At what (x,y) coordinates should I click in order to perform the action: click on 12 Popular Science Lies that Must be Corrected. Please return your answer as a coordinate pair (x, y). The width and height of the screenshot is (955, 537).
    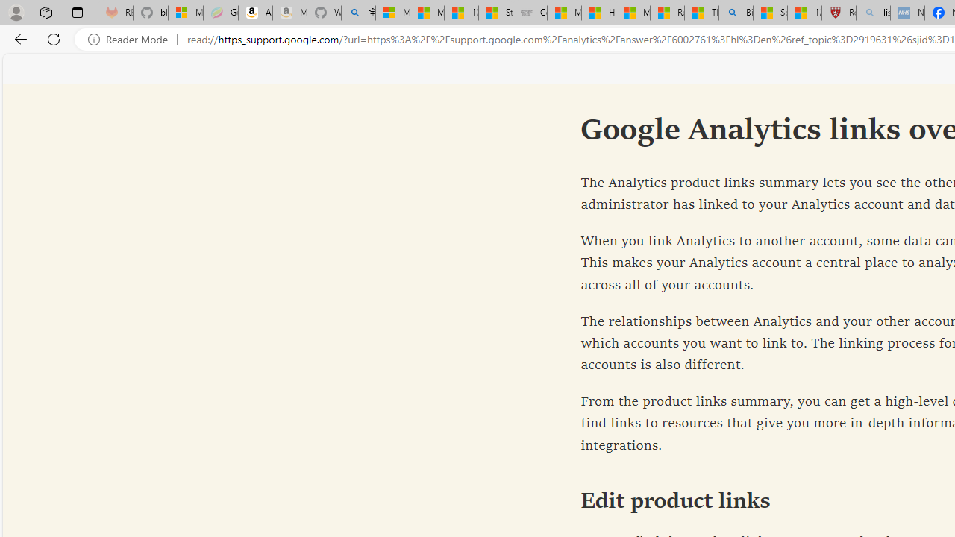
    Looking at the image, I should click on (804, 13).